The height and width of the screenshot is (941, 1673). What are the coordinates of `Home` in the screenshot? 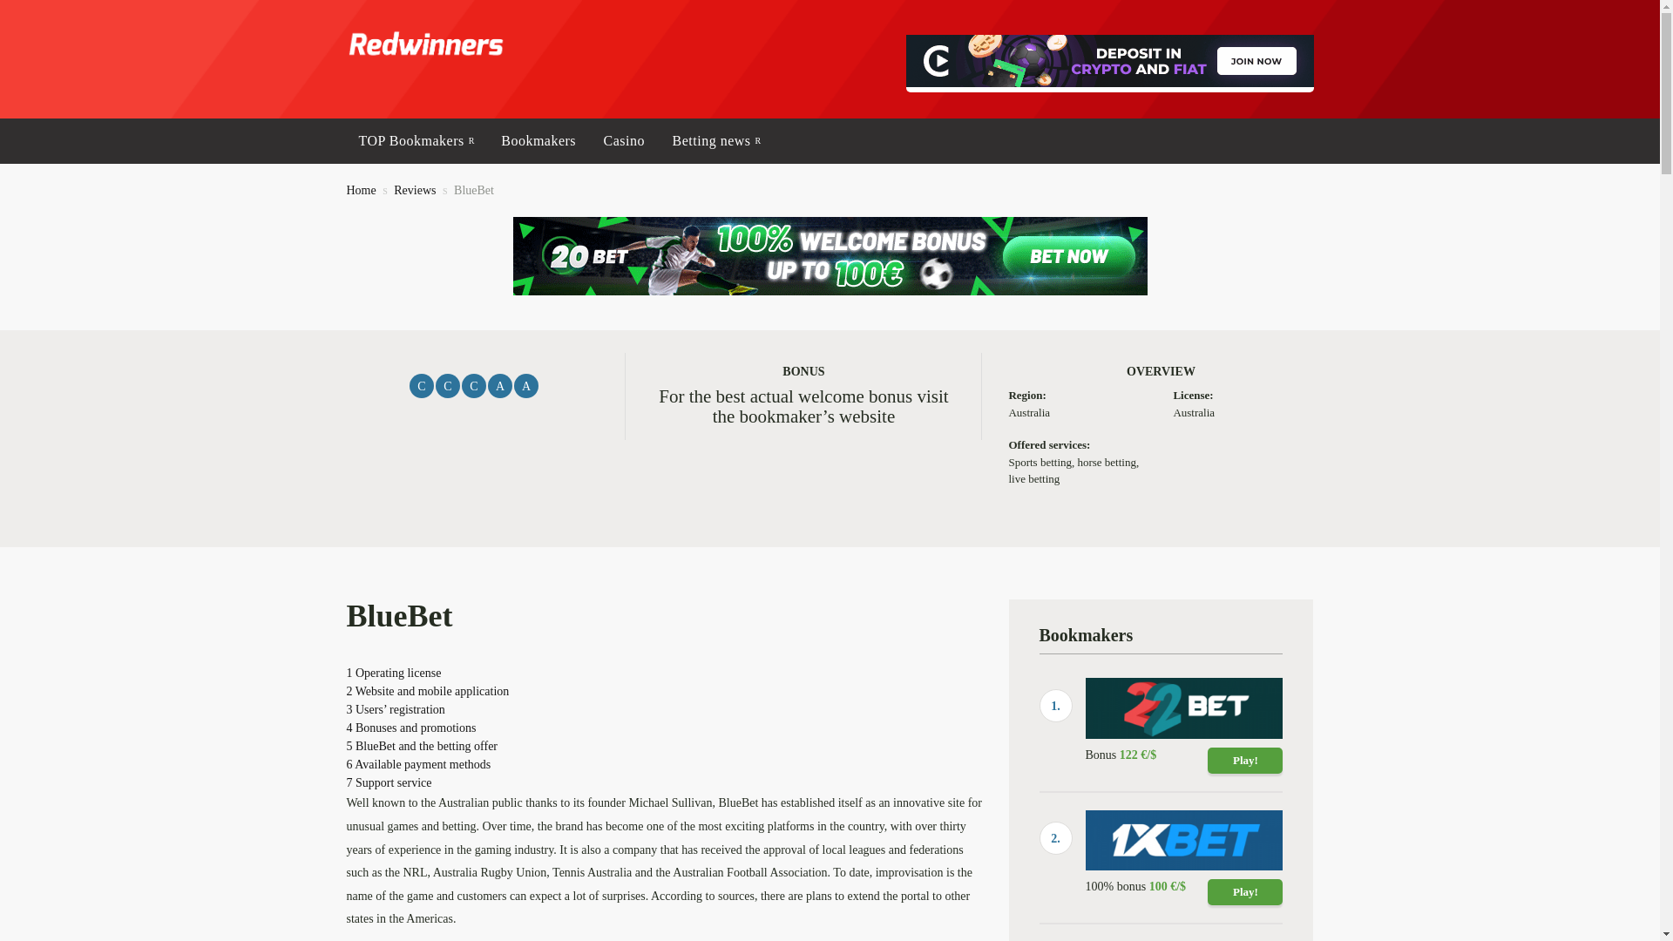 It's located at (361, 190).